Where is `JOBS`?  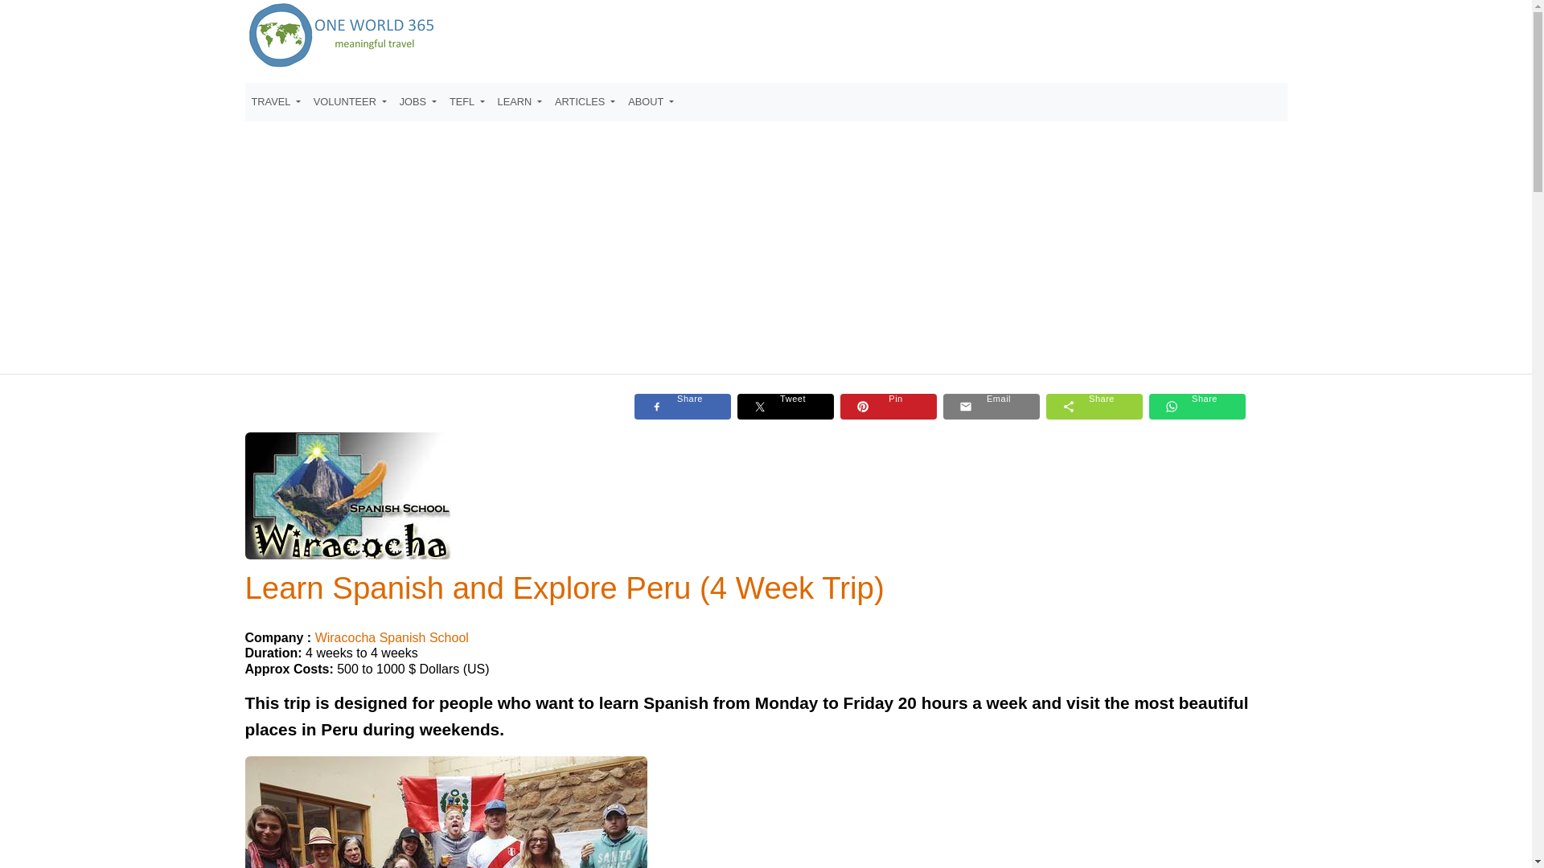
JOBS is located at coordinates (418, 101).